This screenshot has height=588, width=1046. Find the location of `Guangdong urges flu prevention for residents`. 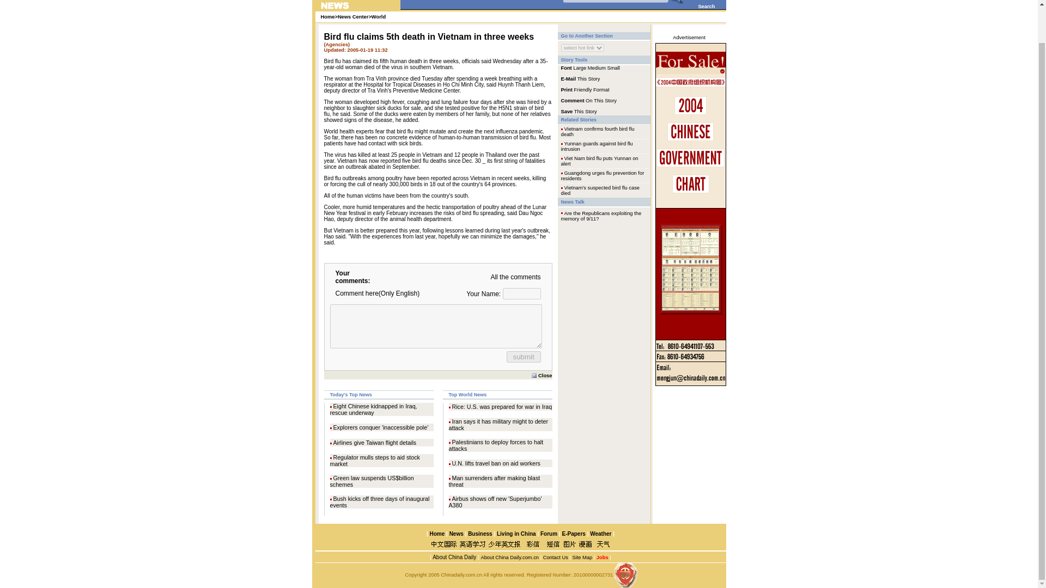

Guangdong urges flu prevention for residents is located at coordinates (603, 175).